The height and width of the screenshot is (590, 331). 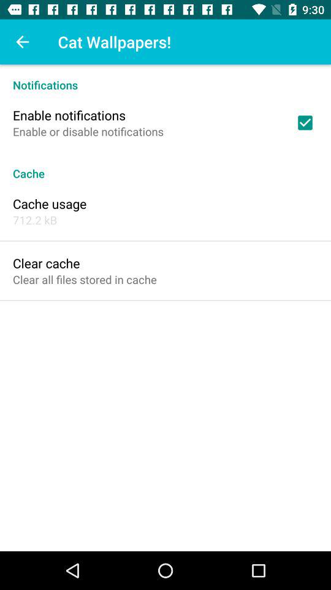 I want to click on choose 712.2 kb, so click(x=35, y=220).